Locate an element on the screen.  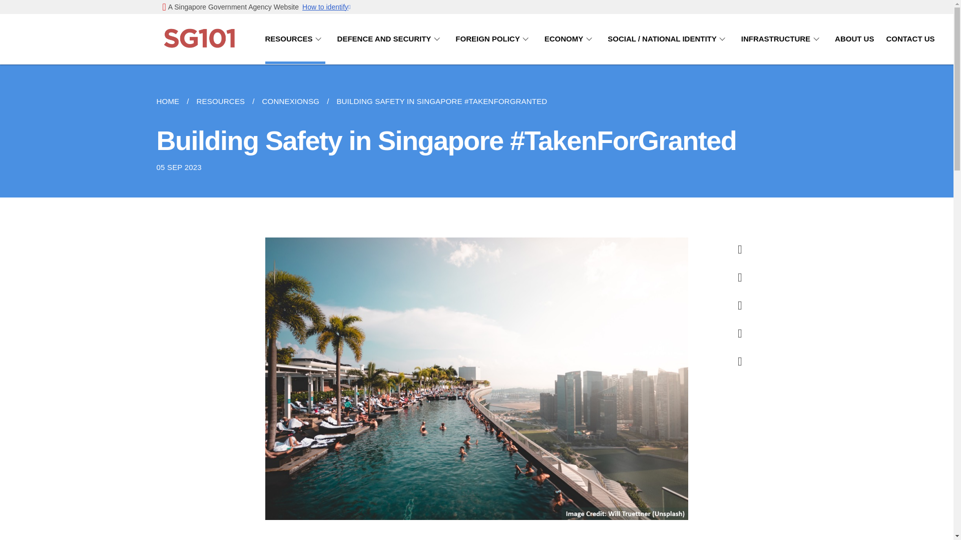
DEFENCE AND SECURITY is located at coordinates (390, 39).